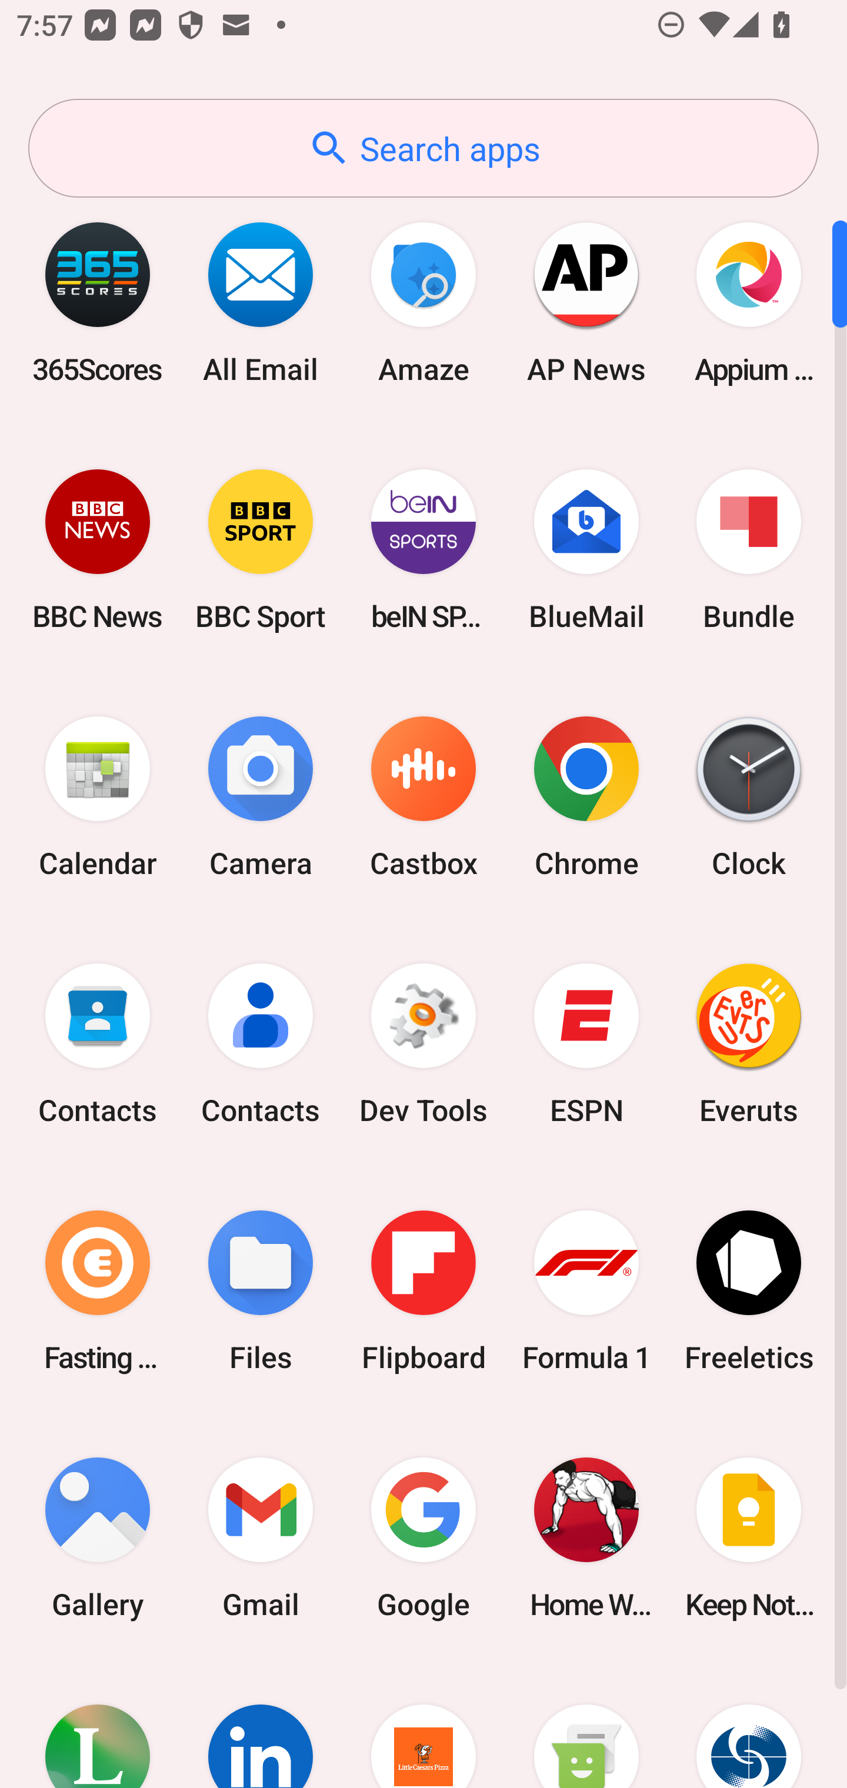 The width and height of the screenshot is (847, 1788). I want to click on BlueMail, so click(586, 549).